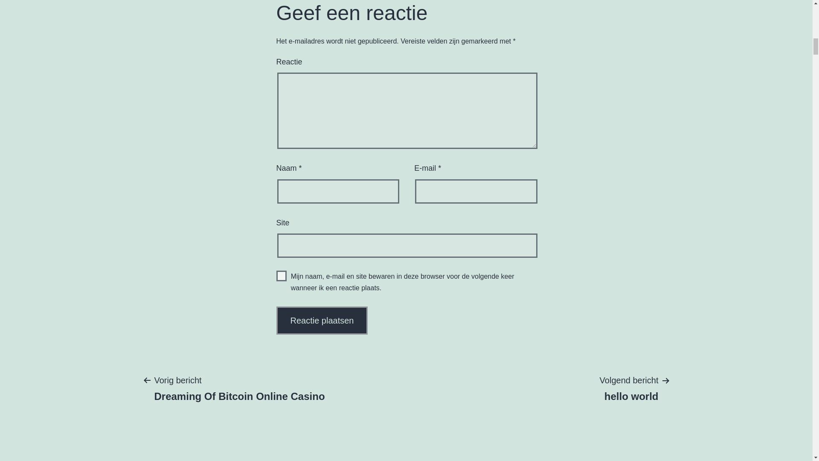 This screenshot has height=461, width=819. I want to click on Reactie plaatsen, so click(282, 276).